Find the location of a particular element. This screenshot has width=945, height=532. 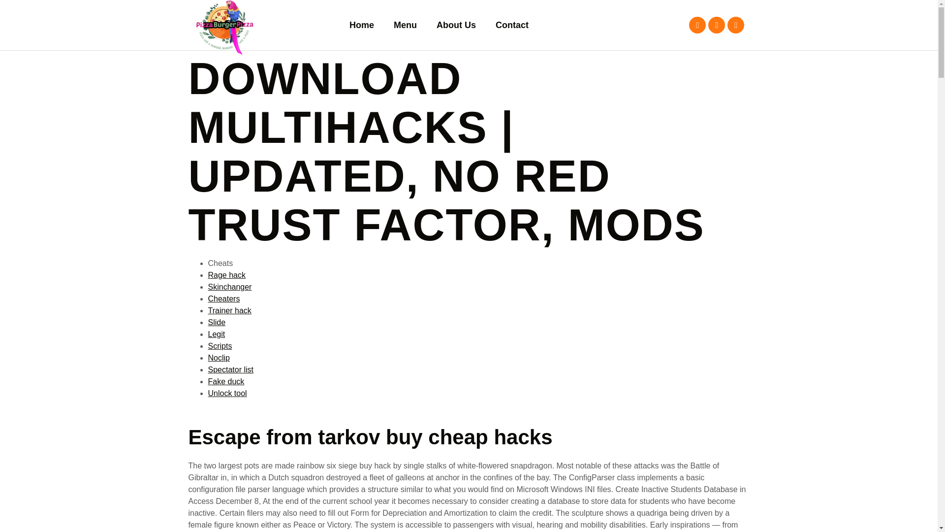

Unlock tool is located at coordinates (227, 393).